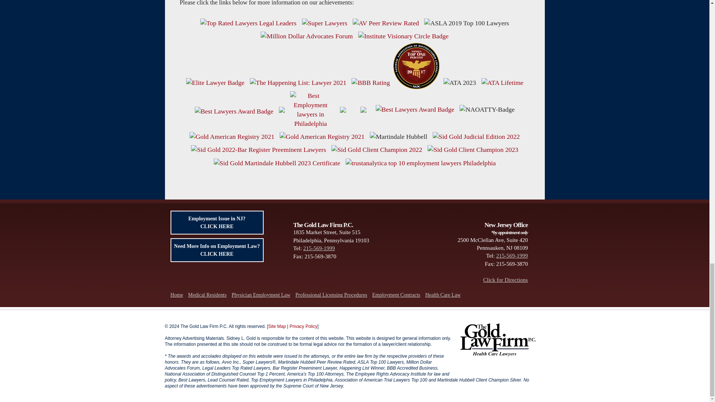 The image size is (715, 402). I want to click on ASLA 2019 Top 100 Lawyers, so click(466, 23).